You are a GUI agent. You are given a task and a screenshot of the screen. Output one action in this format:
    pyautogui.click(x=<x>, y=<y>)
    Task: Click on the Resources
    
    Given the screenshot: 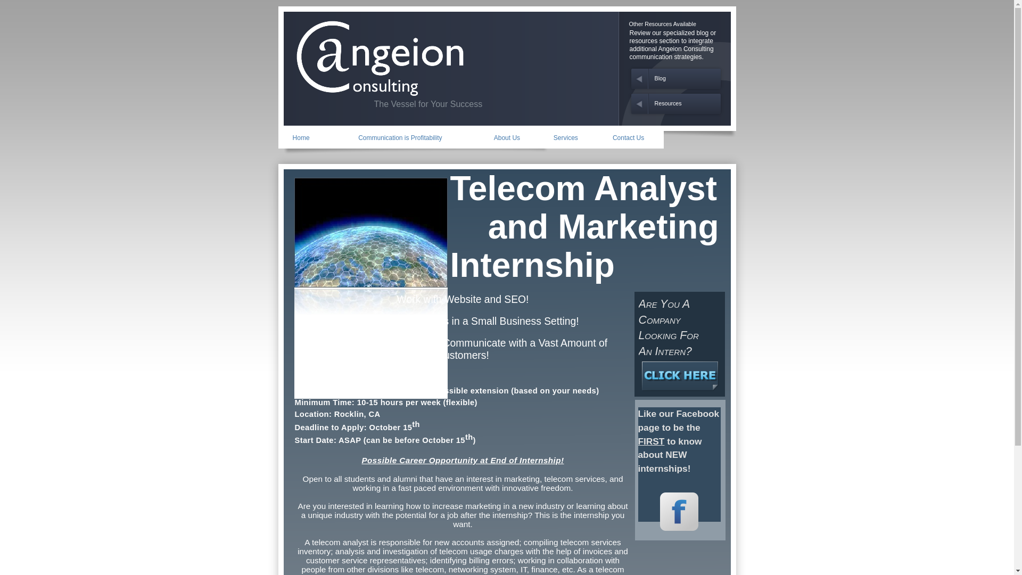 What is the action you would take?
    pyautogui.click(x=668, y=103)
    